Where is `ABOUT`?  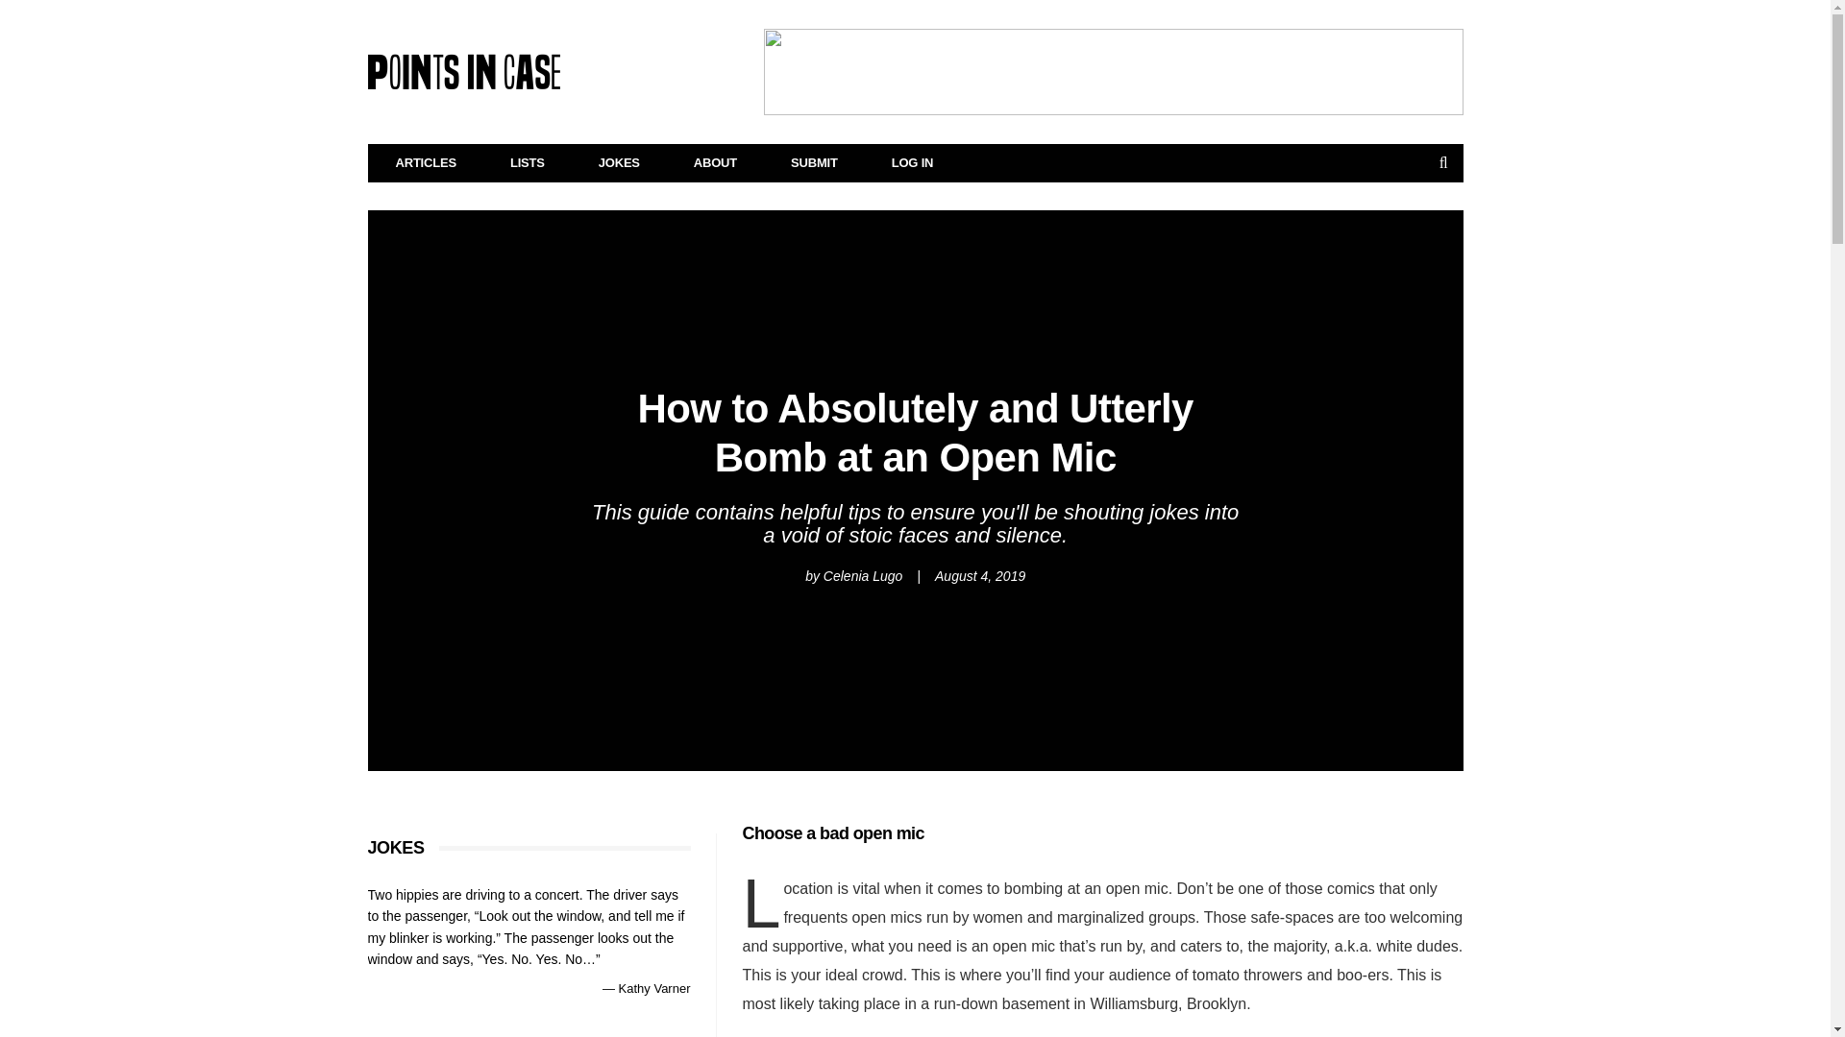 ABOUT is located at coordinates (715, 163).